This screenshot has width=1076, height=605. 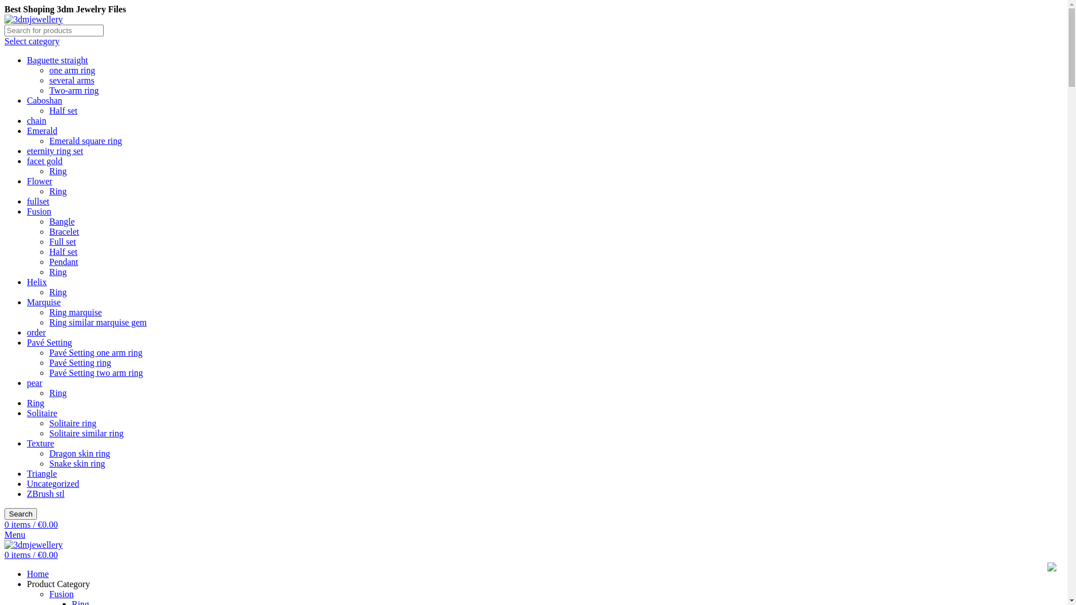 I want to click on several arms, so click(x=72, y=81).